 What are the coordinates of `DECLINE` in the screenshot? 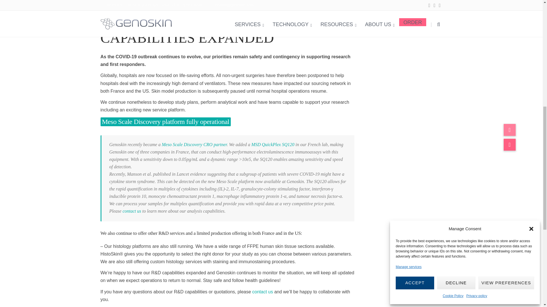 It's located at (456, 28).